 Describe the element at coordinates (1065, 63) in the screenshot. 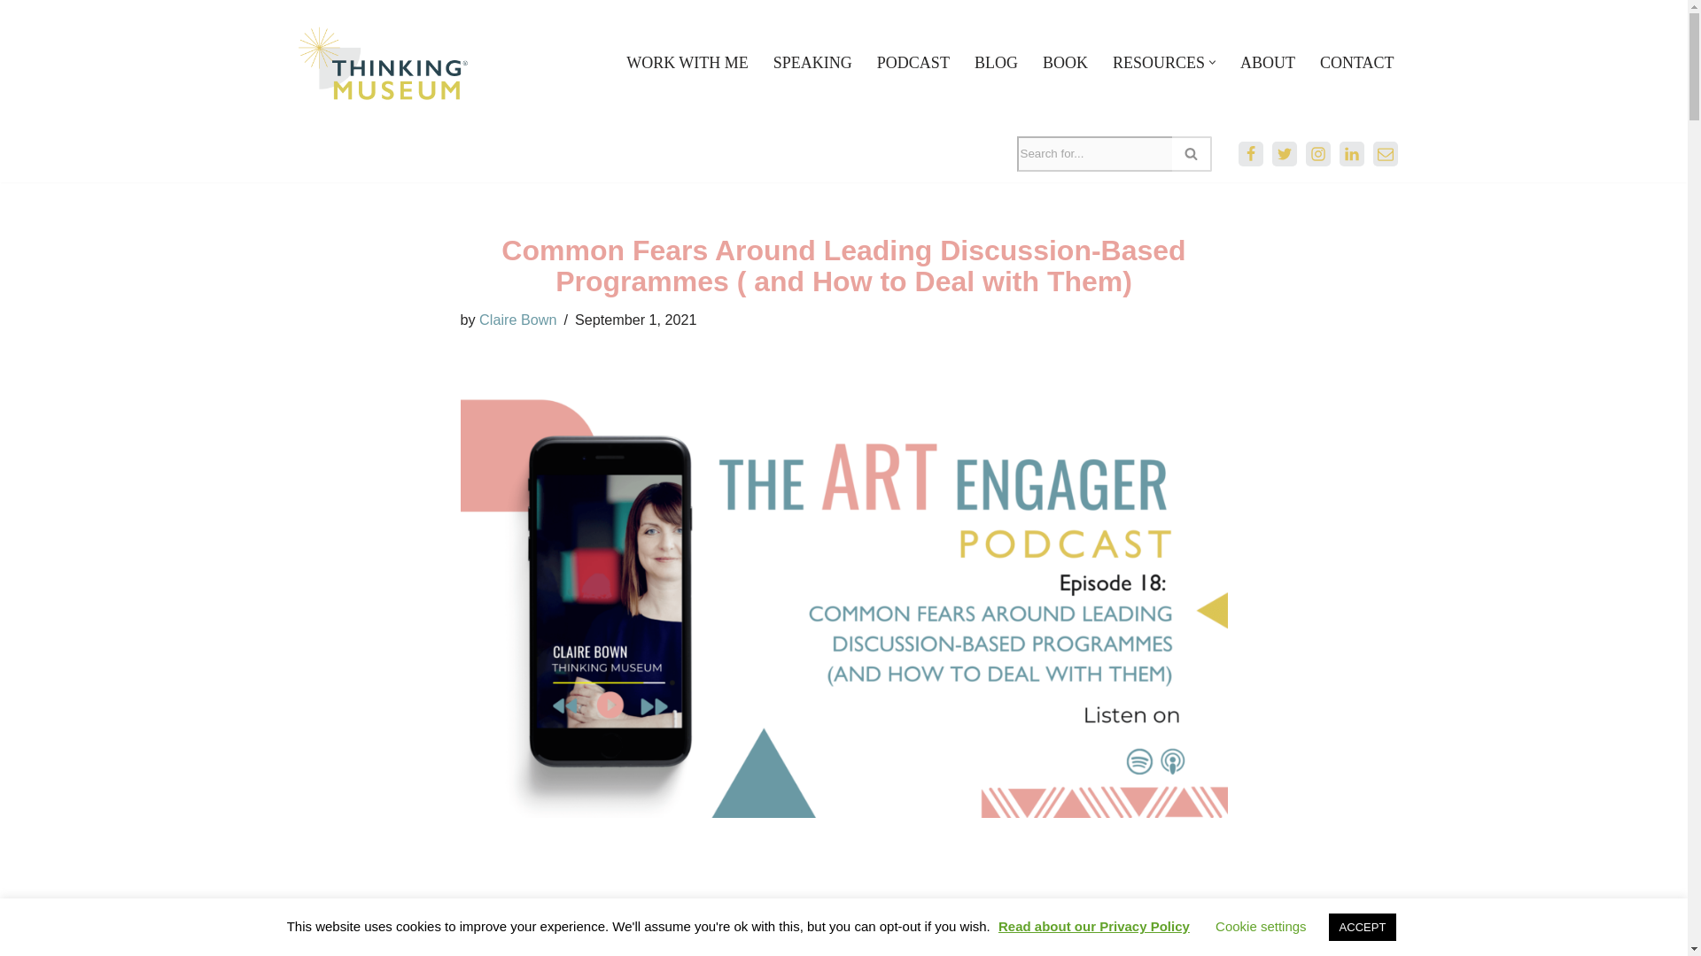

I see `BOOK` at that location.